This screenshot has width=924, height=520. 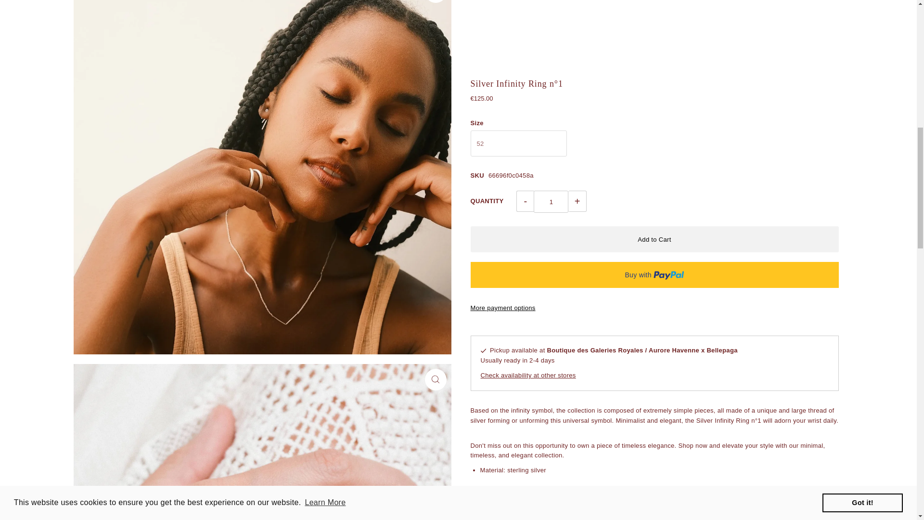 What do you see at coordinates (435, 379) in the screenshot?
I see `Click to zoom` at bounding box center [435, 379].